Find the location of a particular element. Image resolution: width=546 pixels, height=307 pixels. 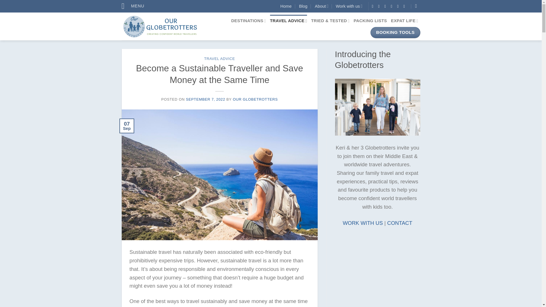

Work with us is located at coordinates (349, 6).